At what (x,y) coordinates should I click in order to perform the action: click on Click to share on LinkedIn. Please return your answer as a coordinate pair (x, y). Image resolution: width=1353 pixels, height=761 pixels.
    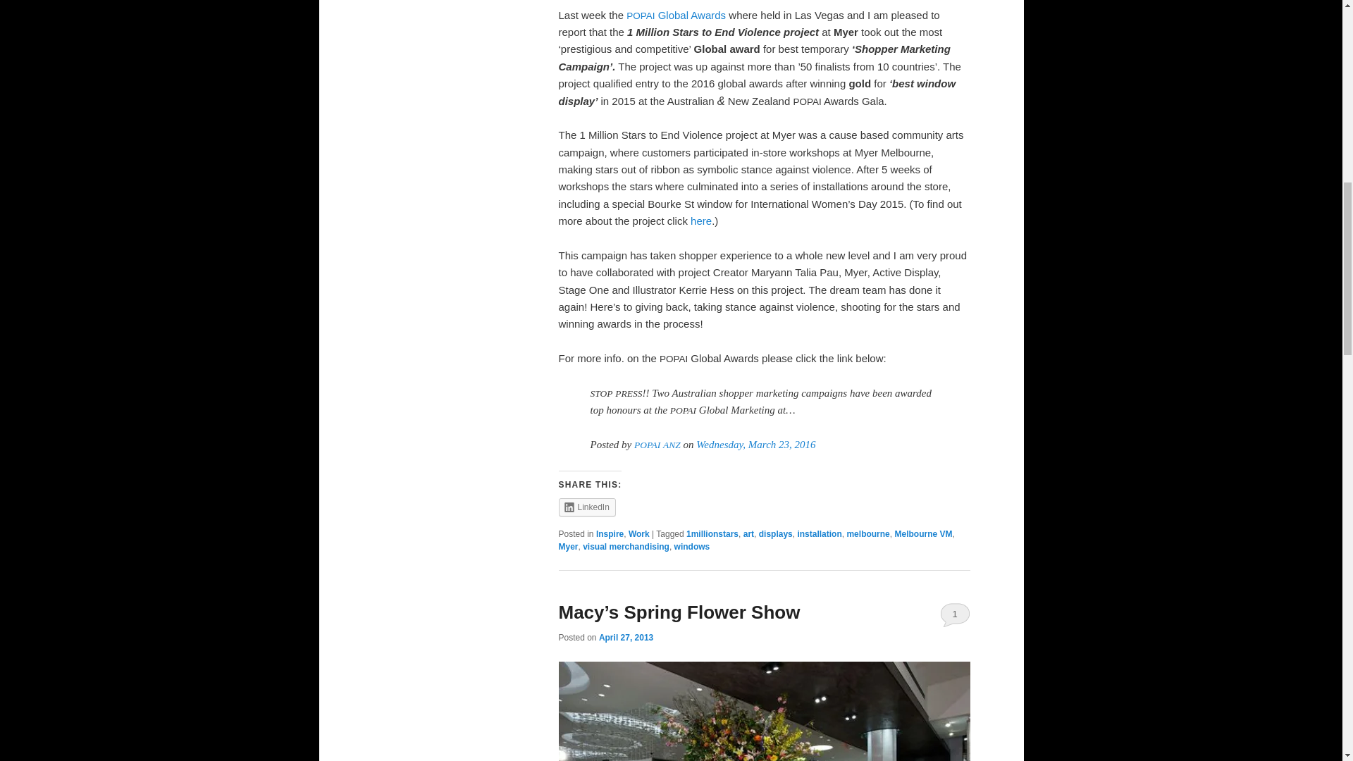
    Looking at the image, I should click on (586, 507).